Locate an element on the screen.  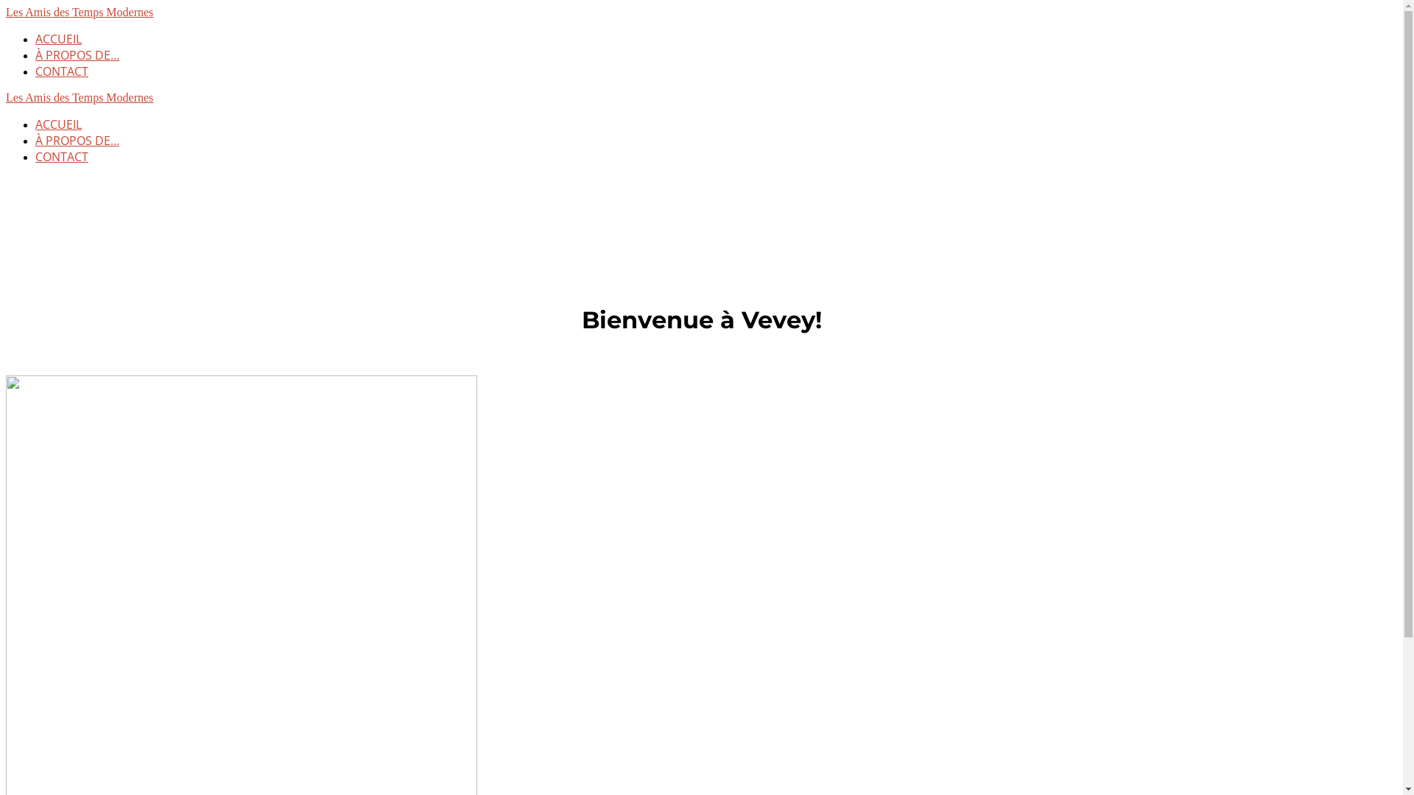
ACCUEIL is located at coordinates (59, 39).